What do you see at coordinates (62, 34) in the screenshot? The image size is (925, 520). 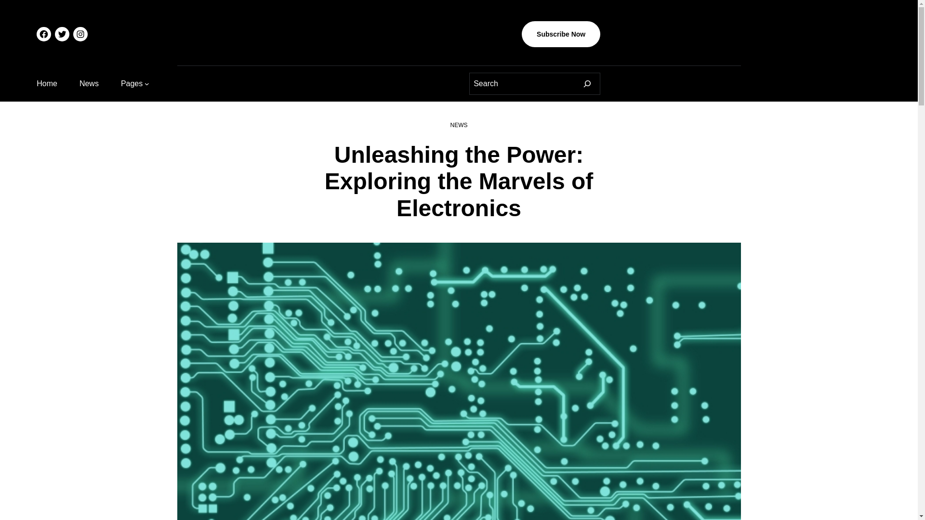 I see `Twitter` at bounding box center [62, 34].